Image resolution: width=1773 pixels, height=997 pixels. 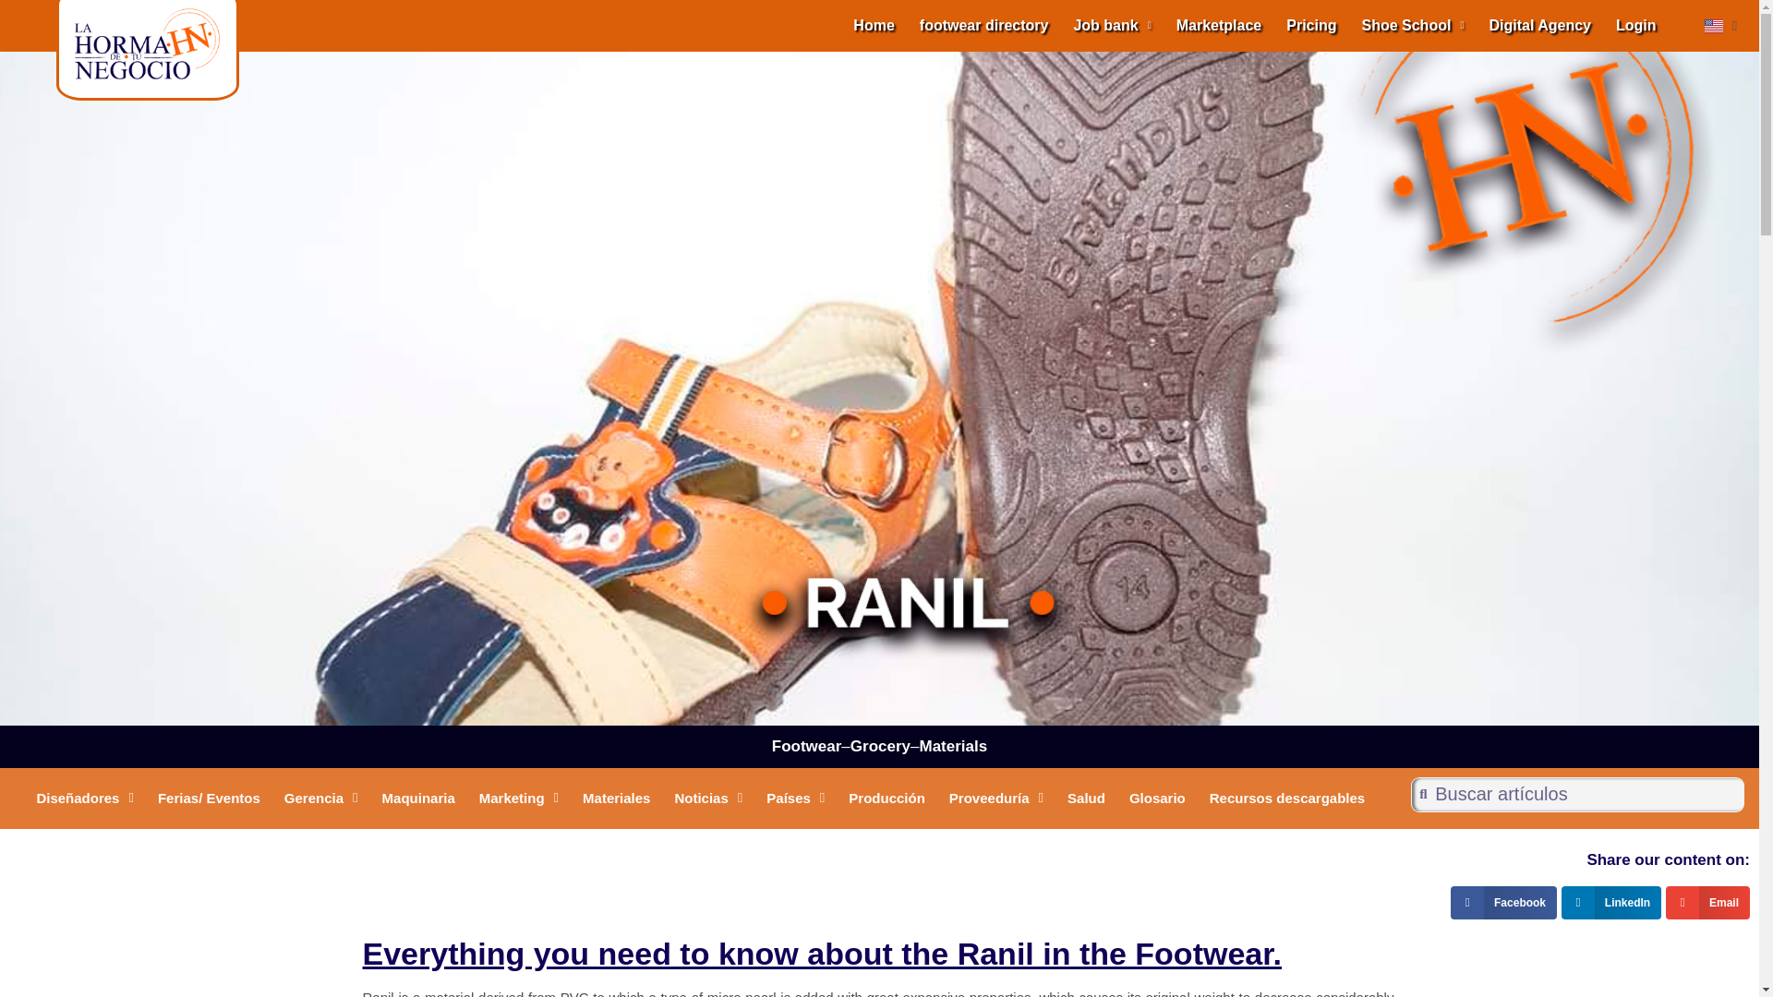 I want to click on Pricing, so click(x=1311, y=26).